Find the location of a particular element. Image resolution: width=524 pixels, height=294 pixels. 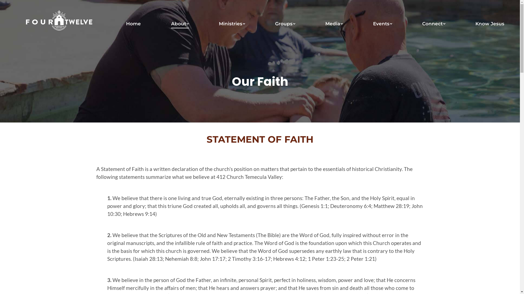

Know Jesus is located at coordinates (490, 24).